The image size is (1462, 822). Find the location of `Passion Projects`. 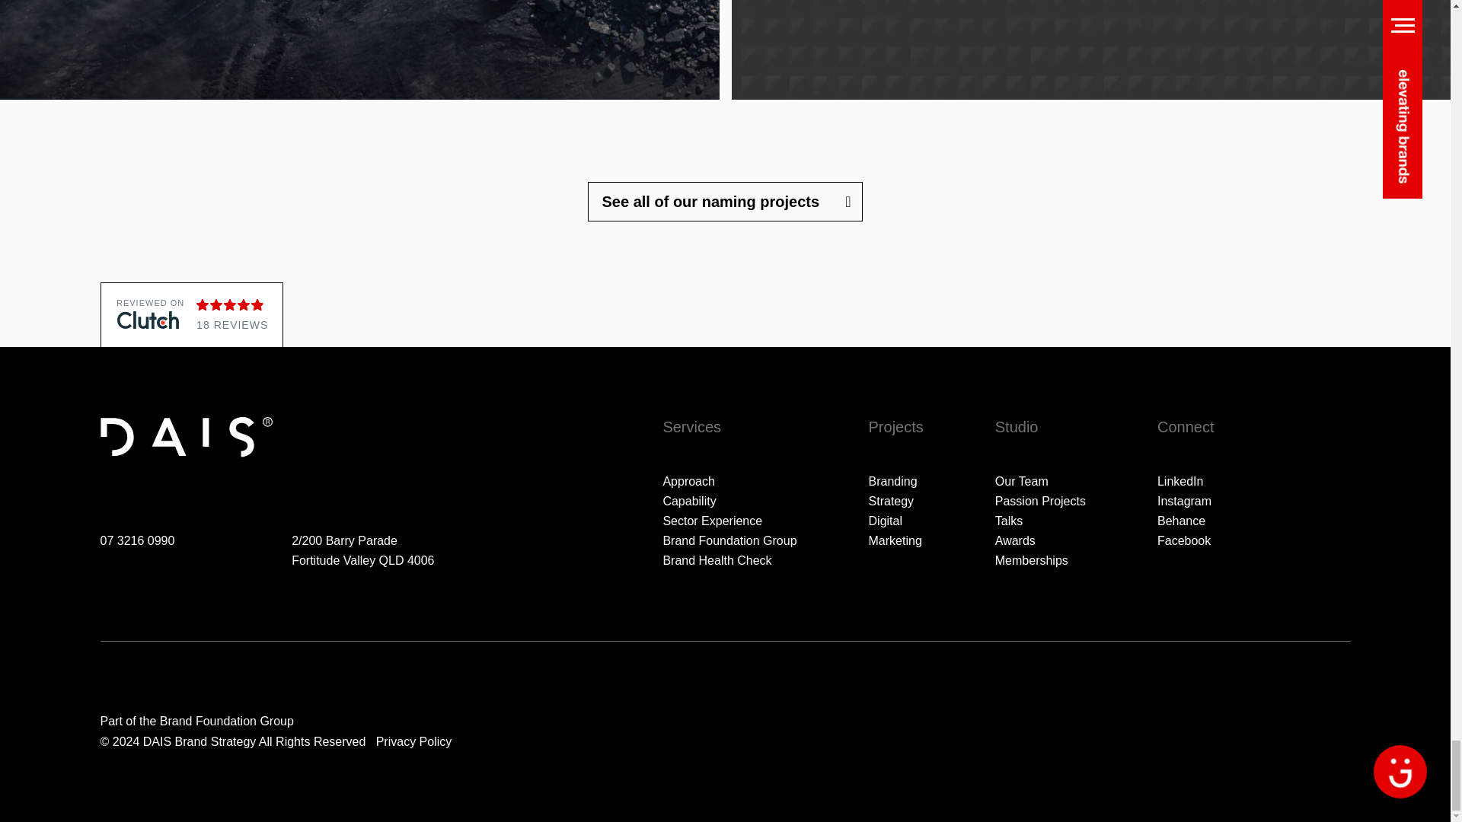

Passion Projects is located at coordinates (1040, 501).